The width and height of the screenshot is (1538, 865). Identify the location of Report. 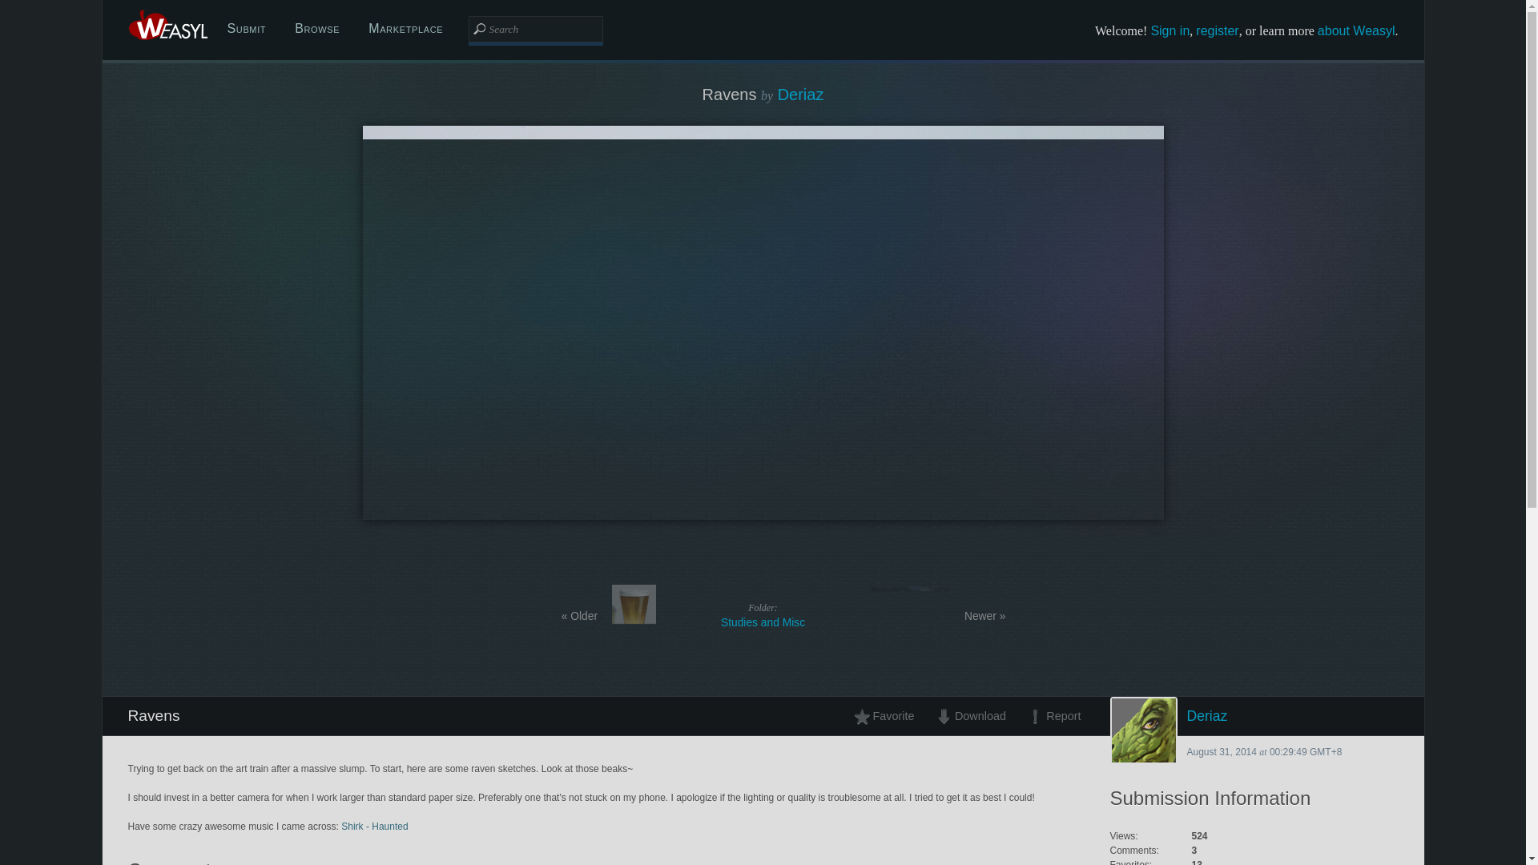
(316, 29).